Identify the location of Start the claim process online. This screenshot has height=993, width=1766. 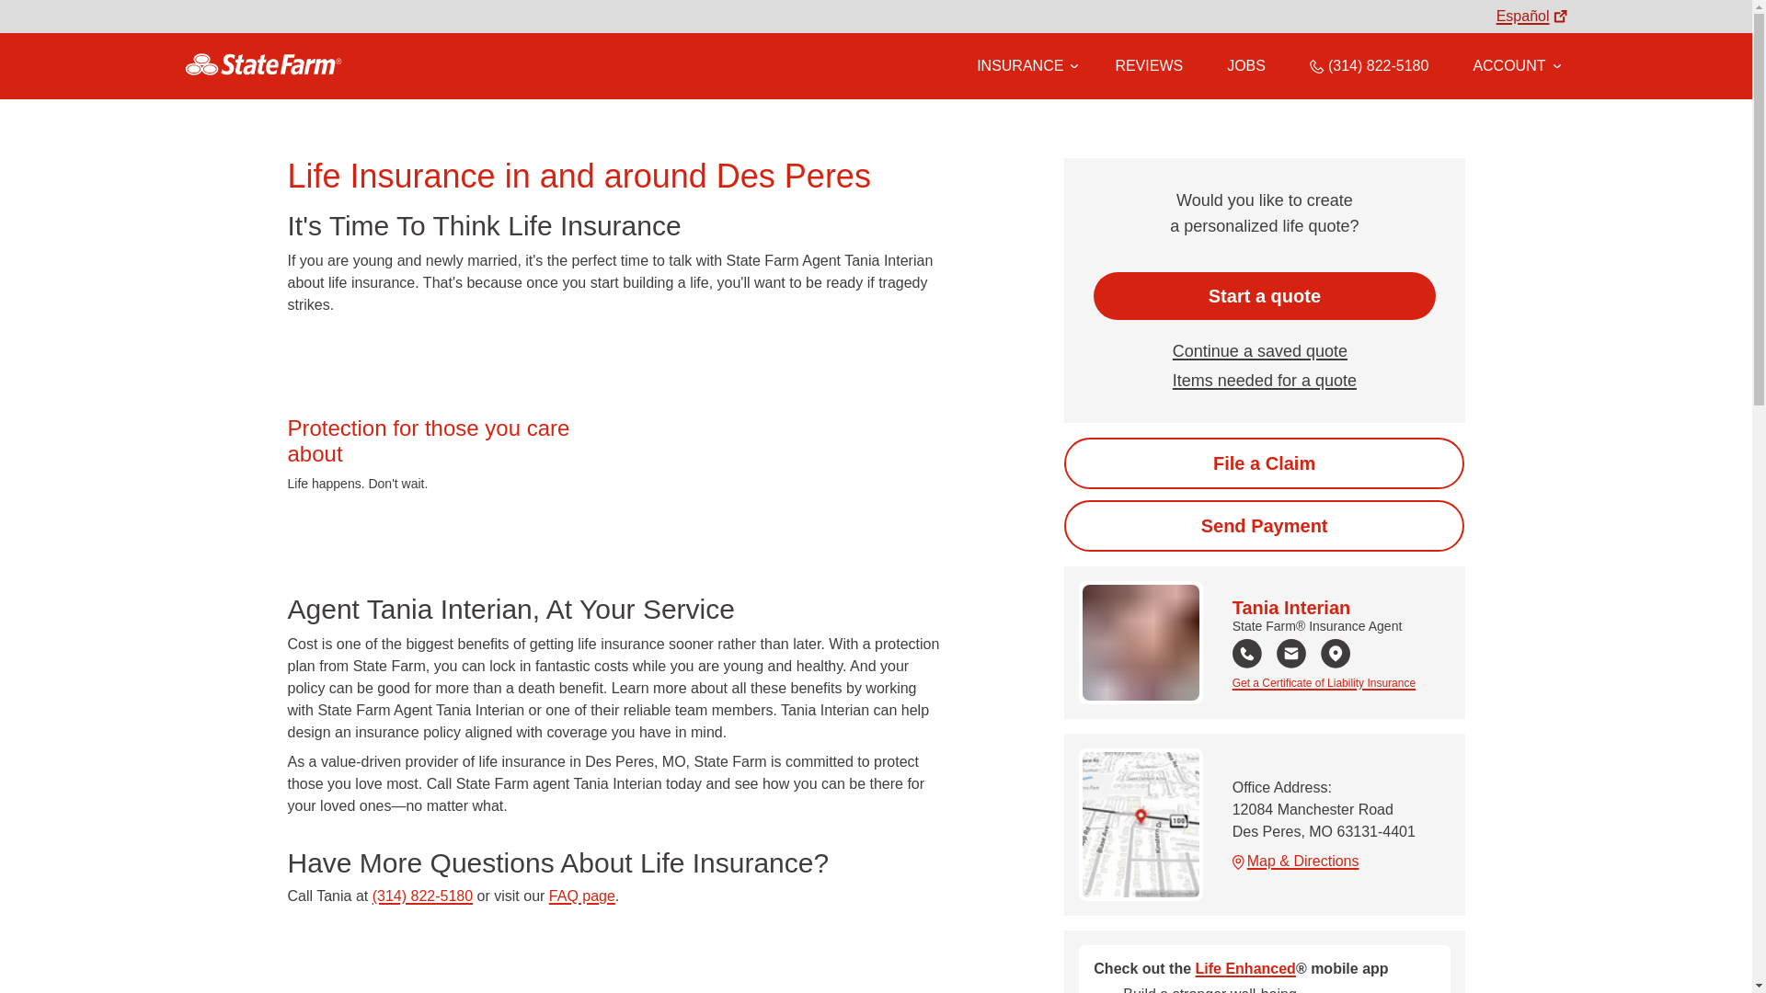
(1264, 463).